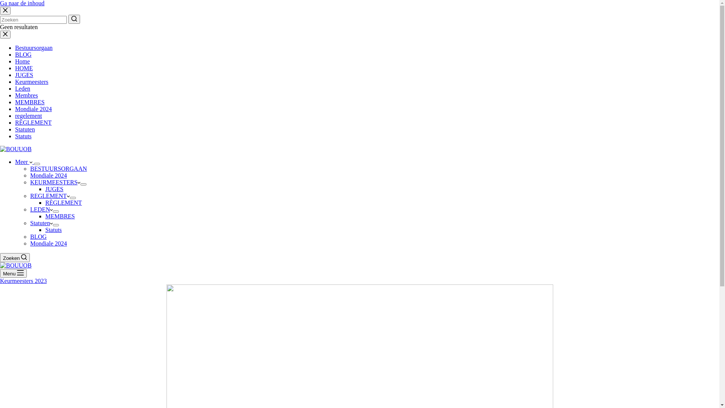 The image size is (725, 408). What do you see at coordinates (42, 223) in the screenshot?
I see `Statuten` at bounding box center [42, 223].